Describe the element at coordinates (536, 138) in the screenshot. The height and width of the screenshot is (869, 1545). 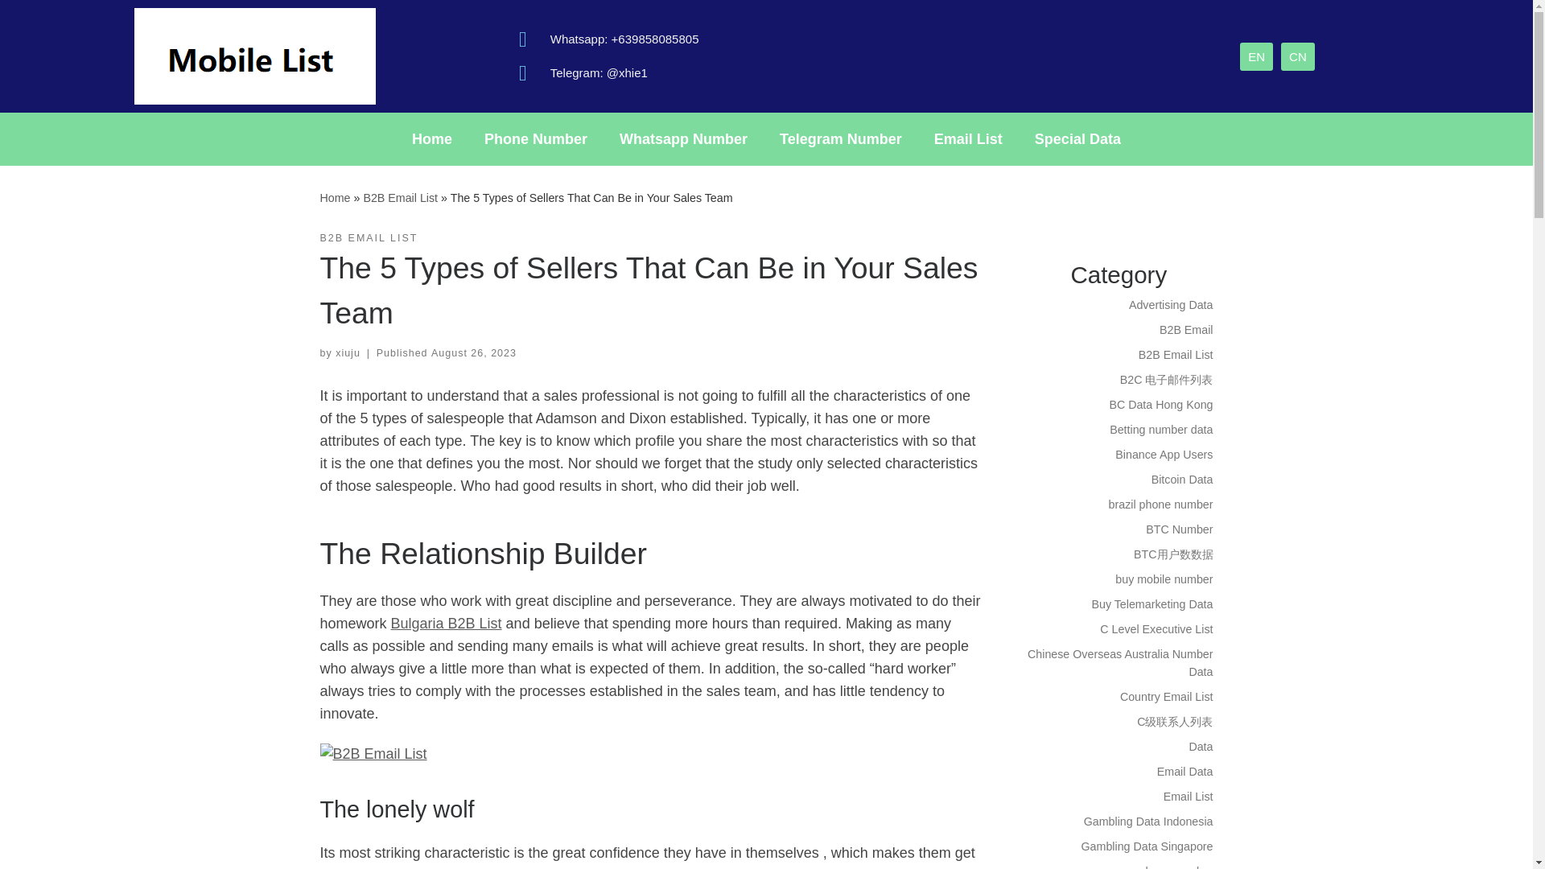
I see `Phone Number` at that location.